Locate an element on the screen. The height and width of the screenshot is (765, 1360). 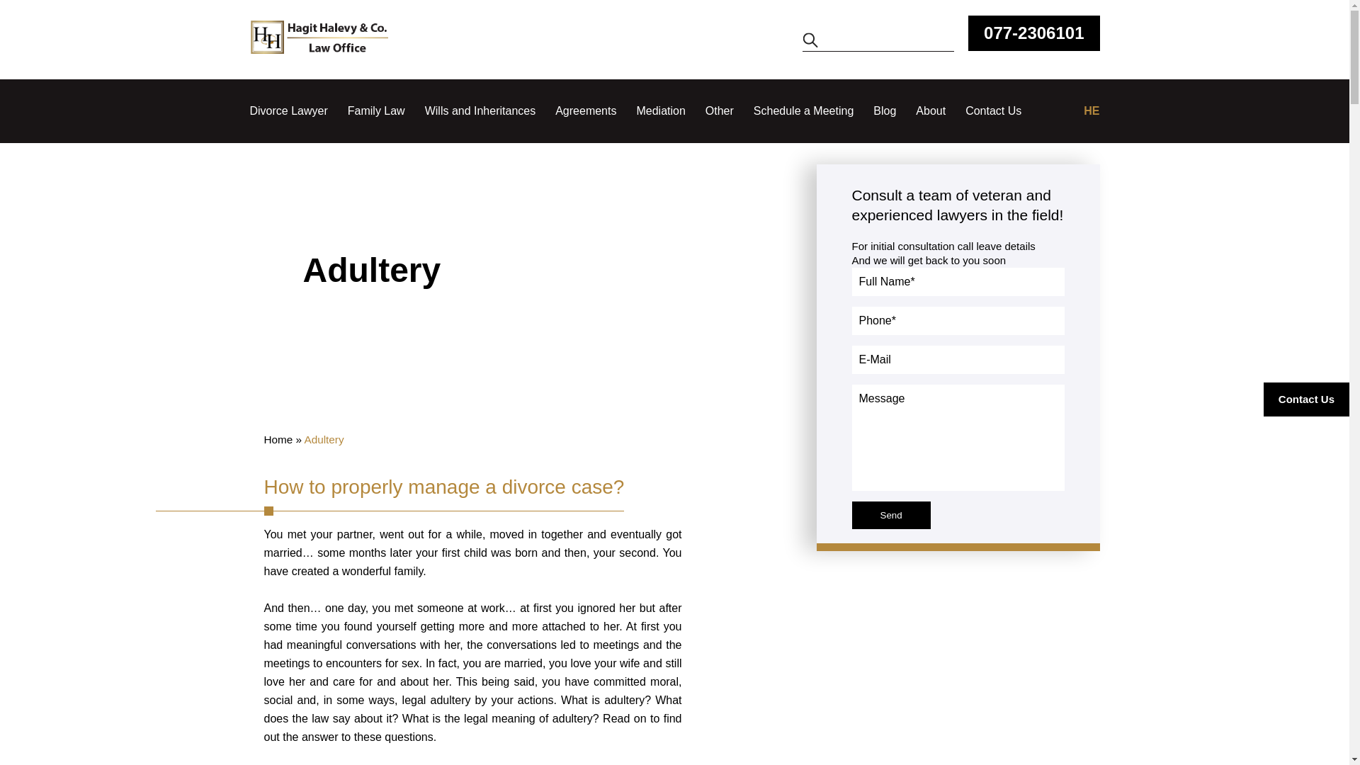
077-2306101 is located at coordinates (1033, 33).